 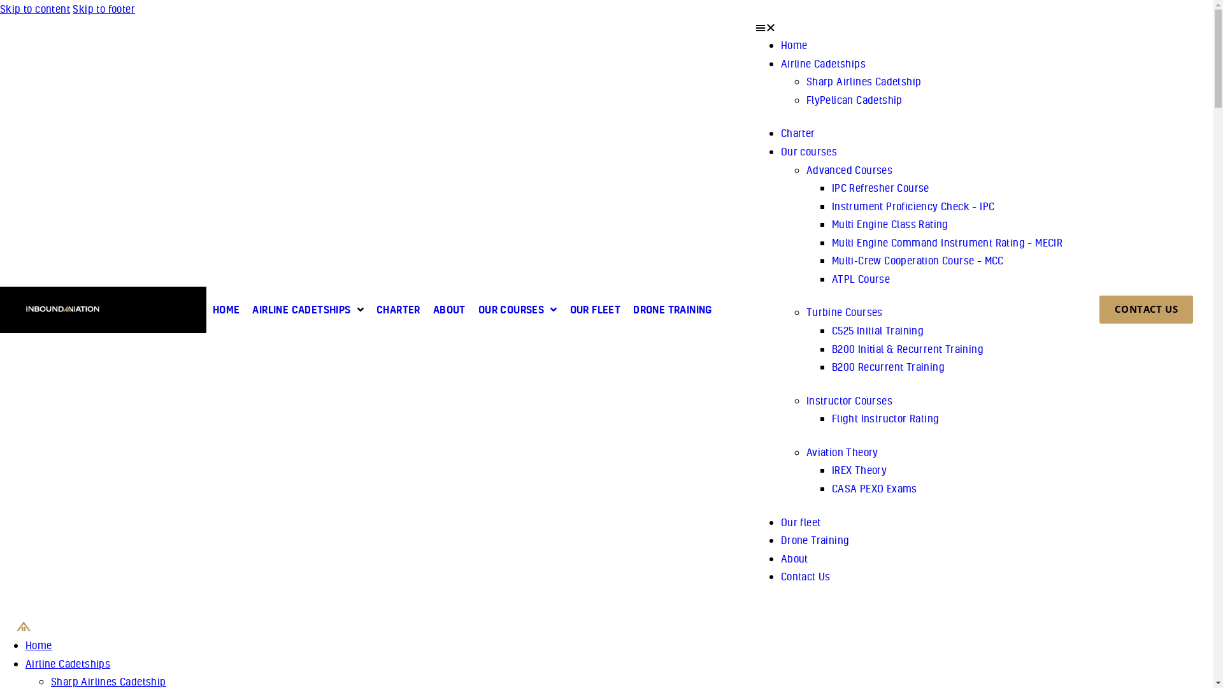 What do you see at coordinates (890, 224) in the screenshot?
I see `Multi Engine Class Rating` at bounding box center [890, 224].